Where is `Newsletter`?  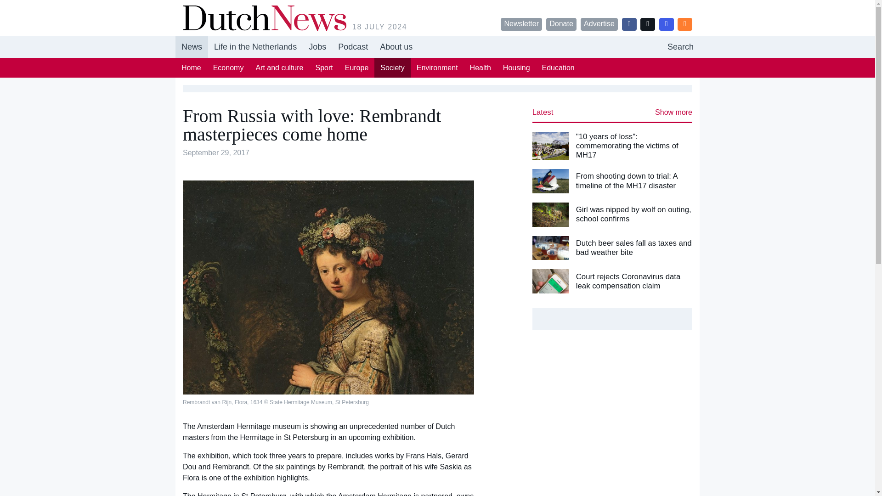
Newsletter is located at coordinates (521, 24).